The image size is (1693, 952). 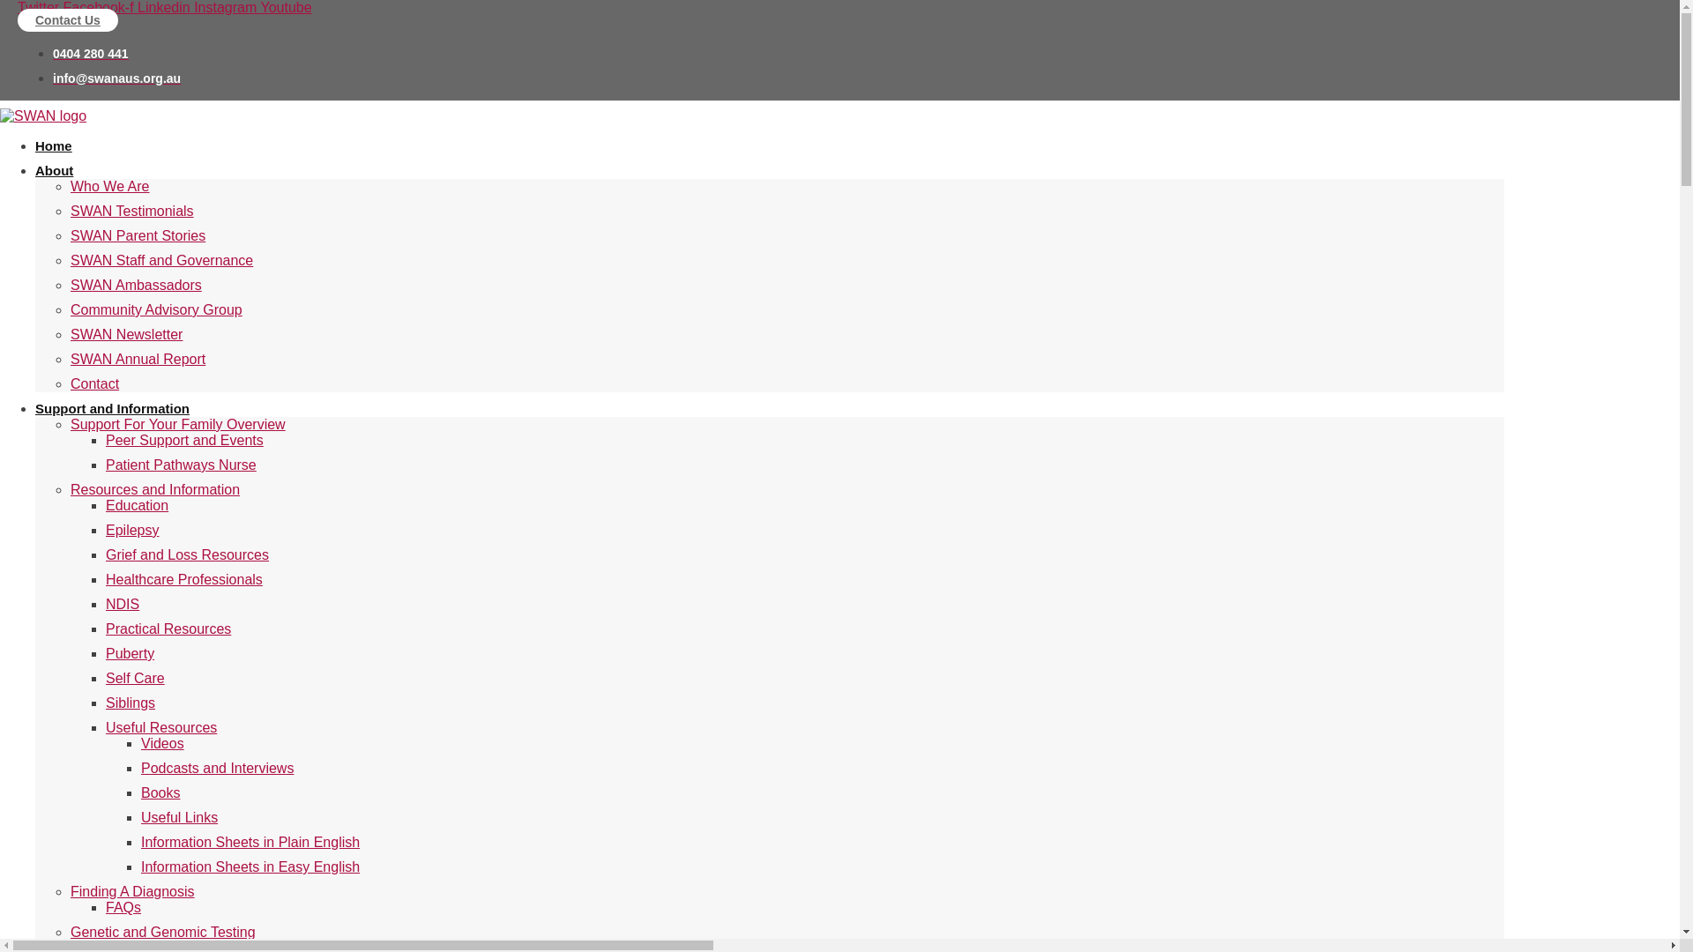 What do you see at coordinates (110, 187) in the screenshot?
I see `Who We Are` at bounding box center [110, 187].